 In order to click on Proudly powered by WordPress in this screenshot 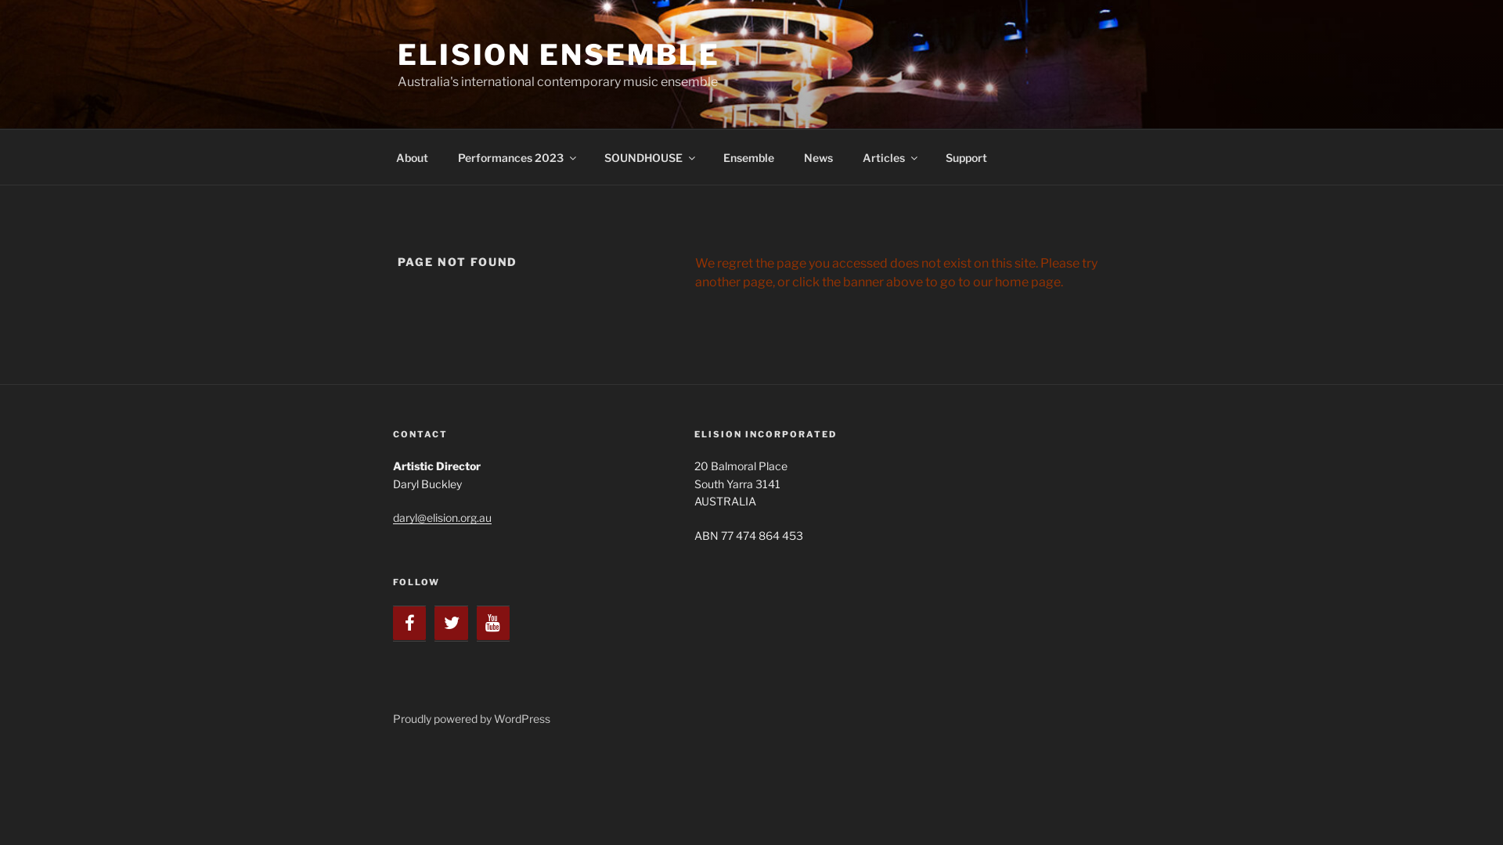, I will do `click(471, 718)`.